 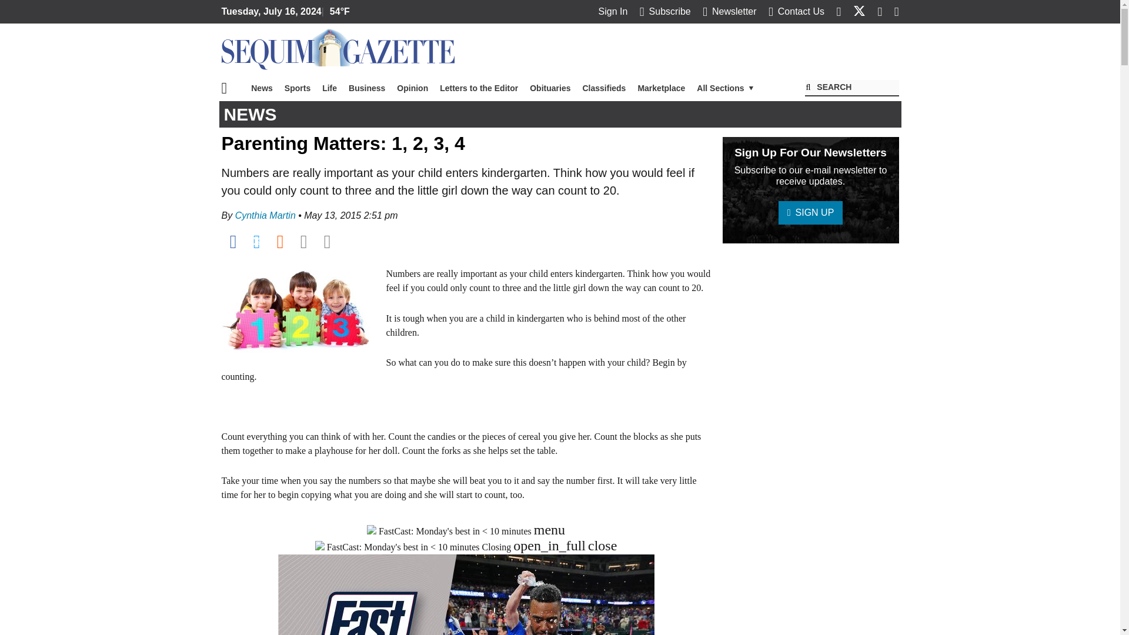 What do you see at coordinates (661, 88) in the screenshot?
I see `Marketplace` at bounding box center [661, 88].